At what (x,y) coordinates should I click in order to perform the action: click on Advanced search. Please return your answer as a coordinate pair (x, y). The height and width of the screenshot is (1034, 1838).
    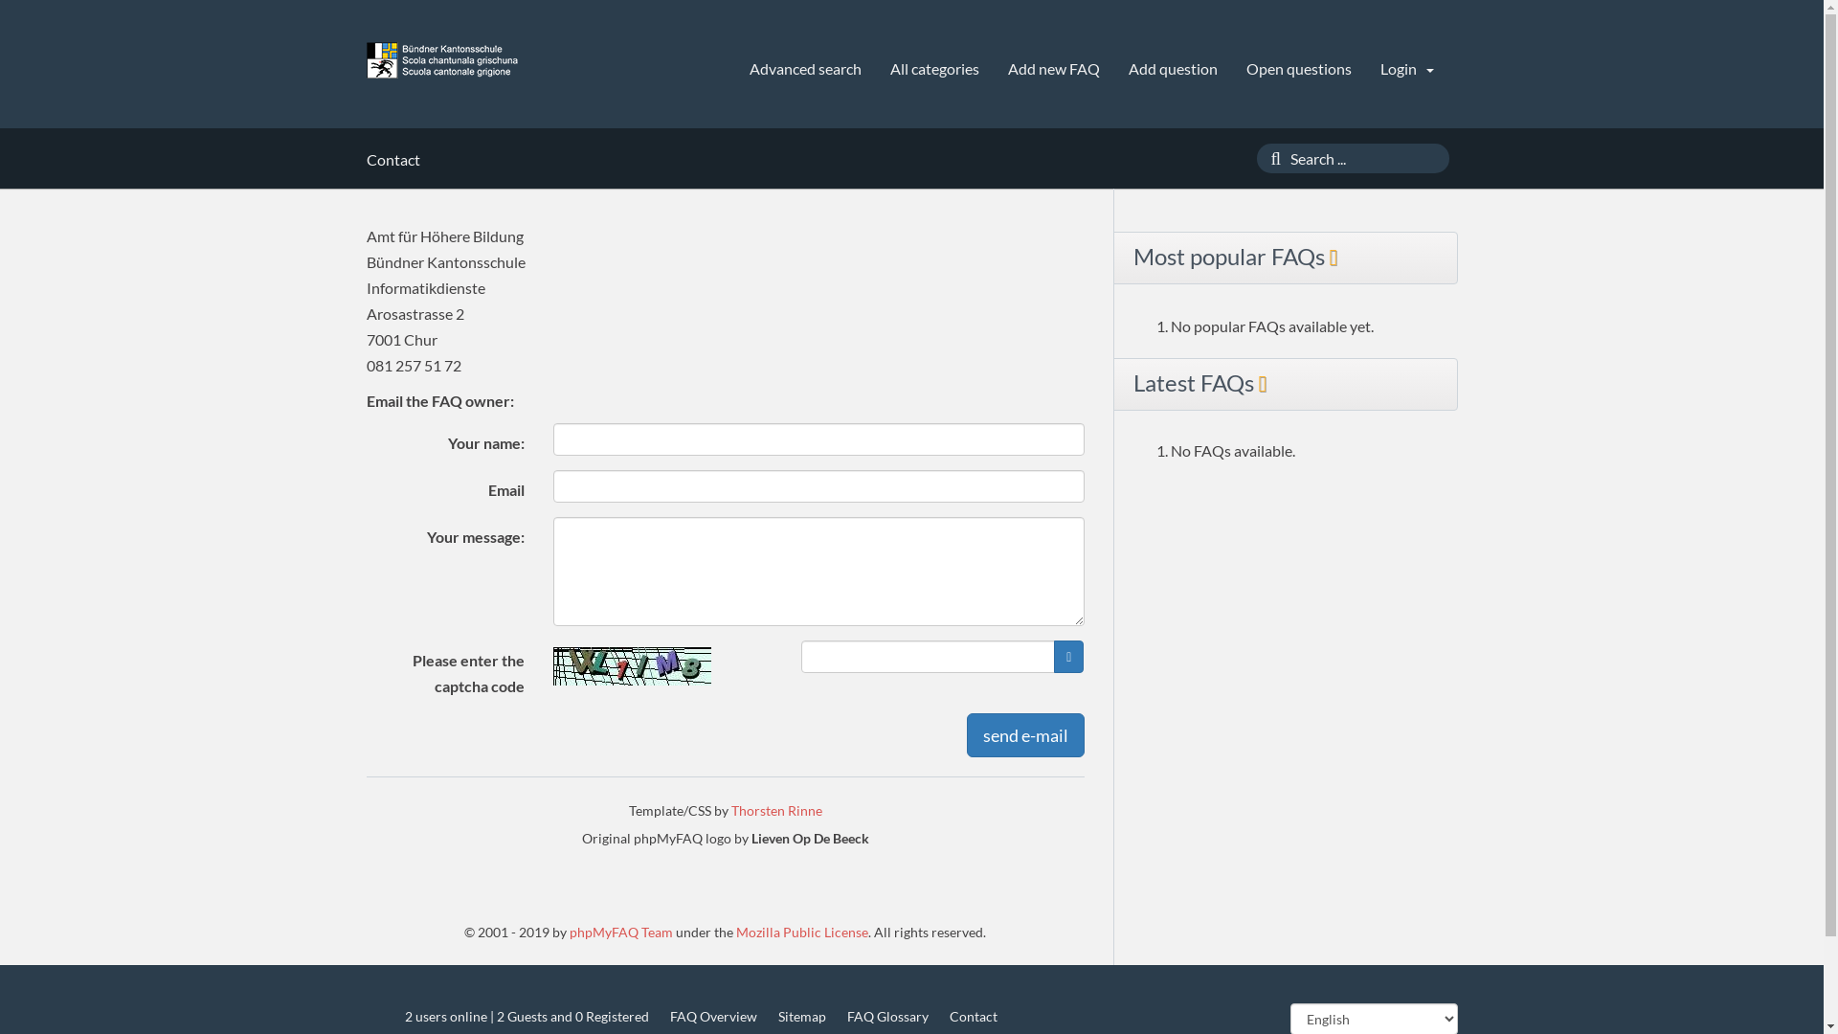
    Looking at the image, I should click on (804, 69).